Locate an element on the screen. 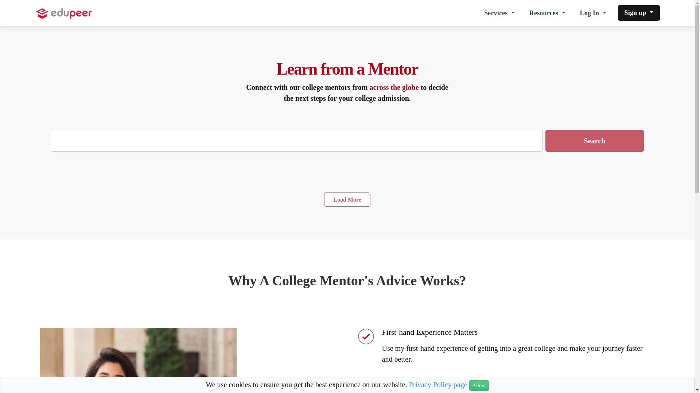 This screenshot has height=393, width=700. Resources is located at coordinates (547, 13).